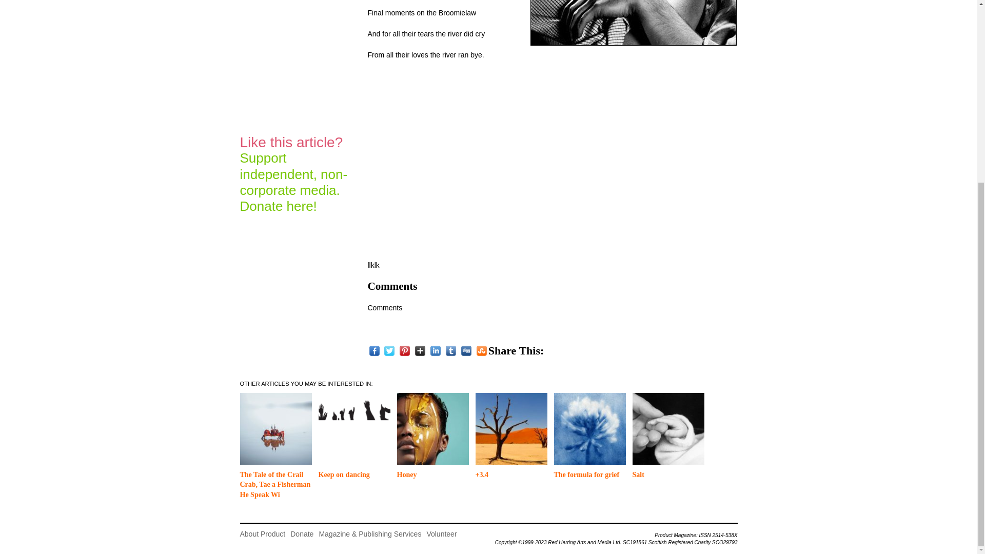 The width and height of the screenshot is (985, 554). I want to click on Salt, so click(638, 475).